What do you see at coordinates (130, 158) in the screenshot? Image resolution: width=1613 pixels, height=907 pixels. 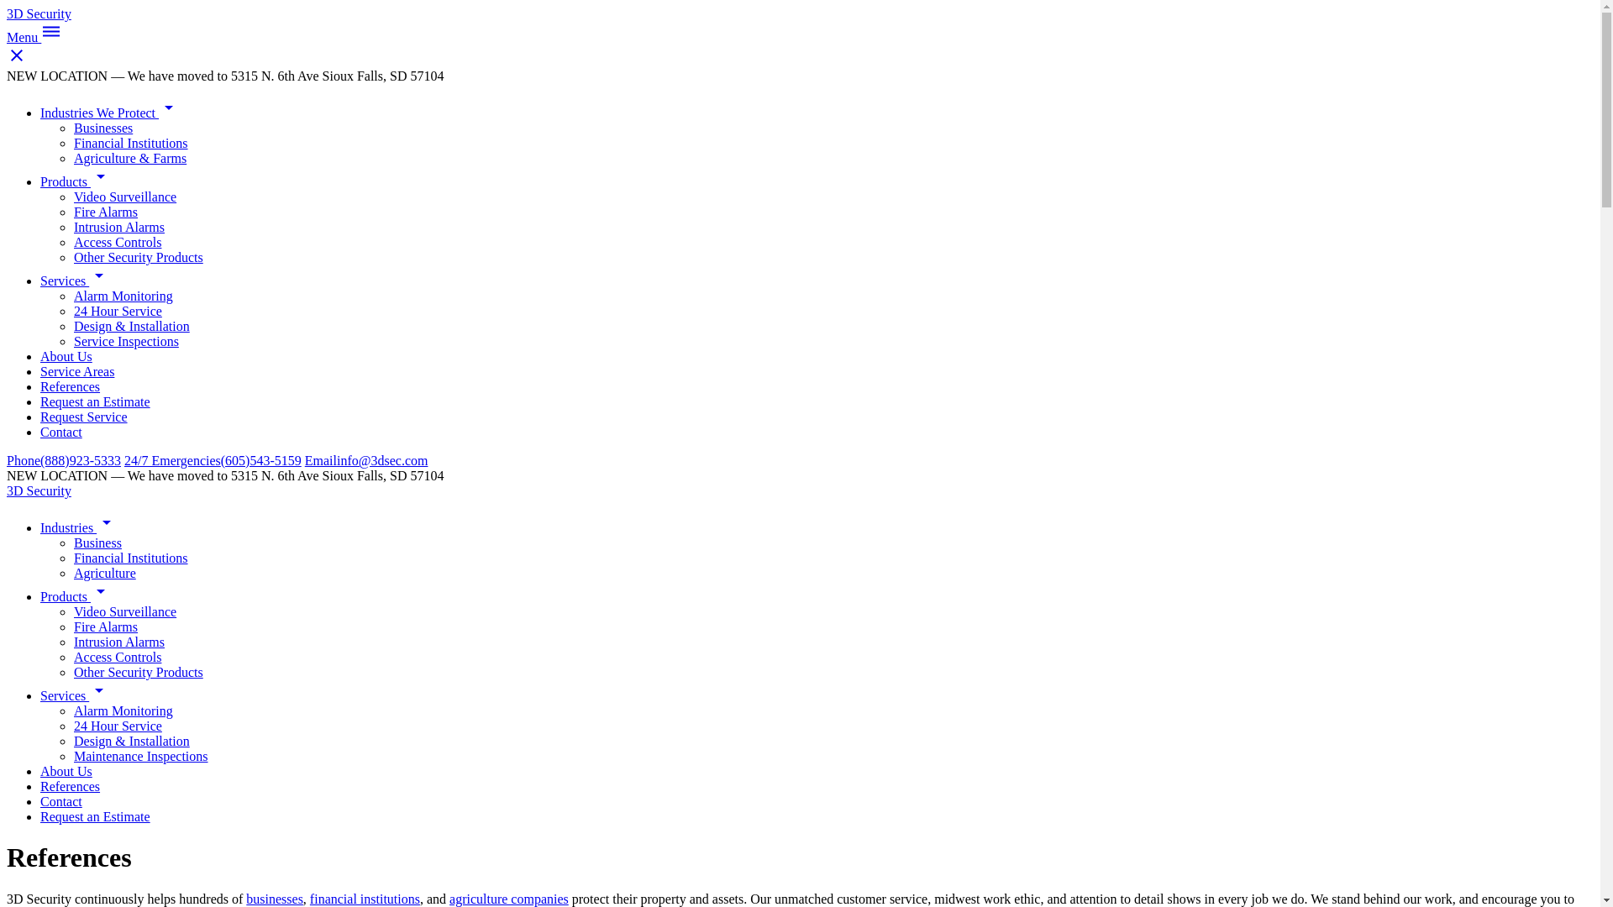 I see `Agriculture & Farms` at bounding box center [130, 158].